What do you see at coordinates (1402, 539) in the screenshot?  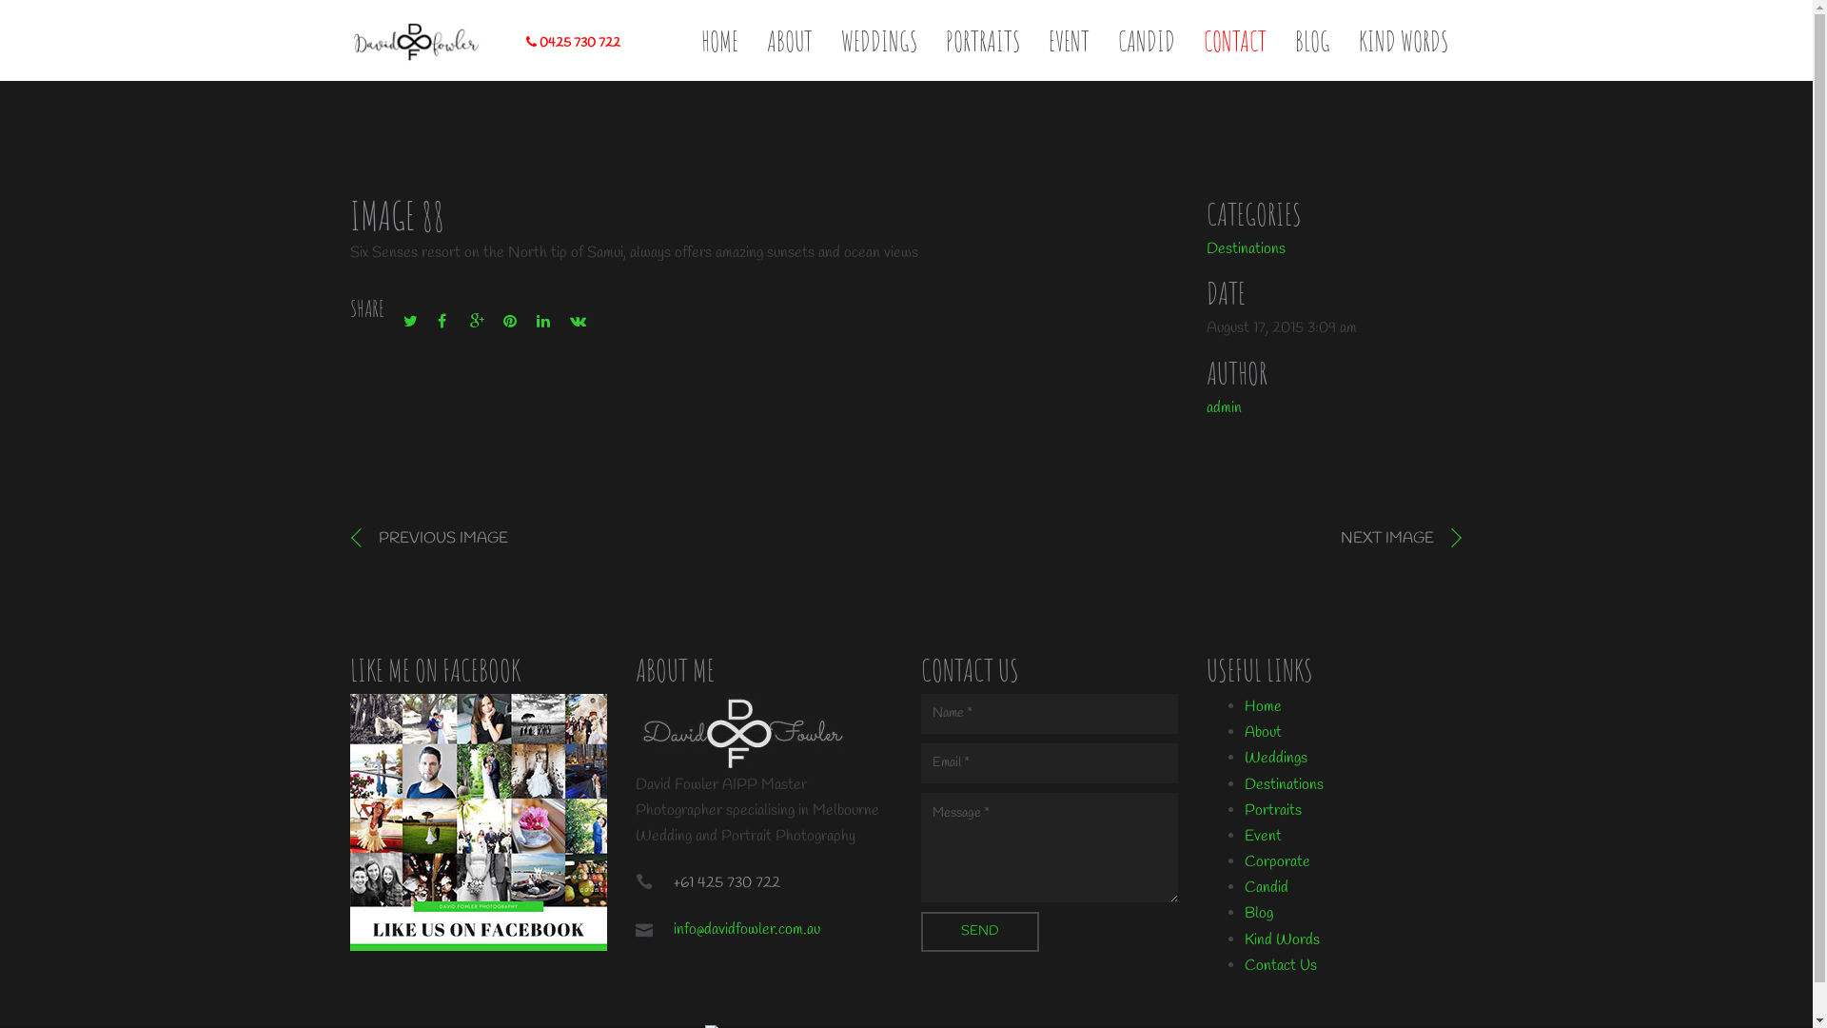 I see `NEXT IMAGE` at bounding box center [1402, 539].